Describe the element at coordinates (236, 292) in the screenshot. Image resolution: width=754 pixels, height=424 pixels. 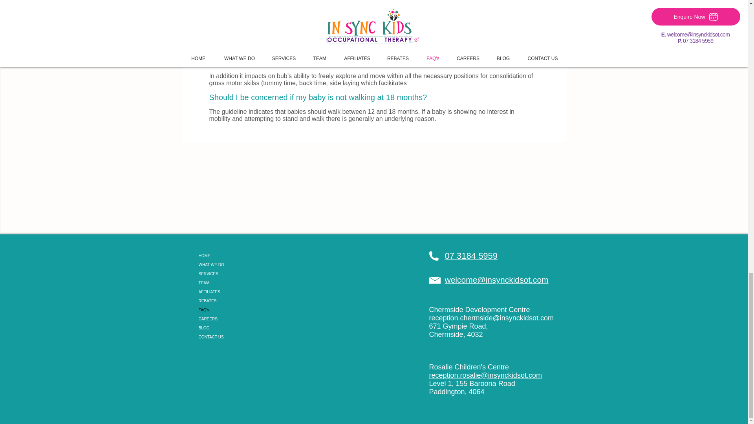
I see `AFFILIATES` at that location.